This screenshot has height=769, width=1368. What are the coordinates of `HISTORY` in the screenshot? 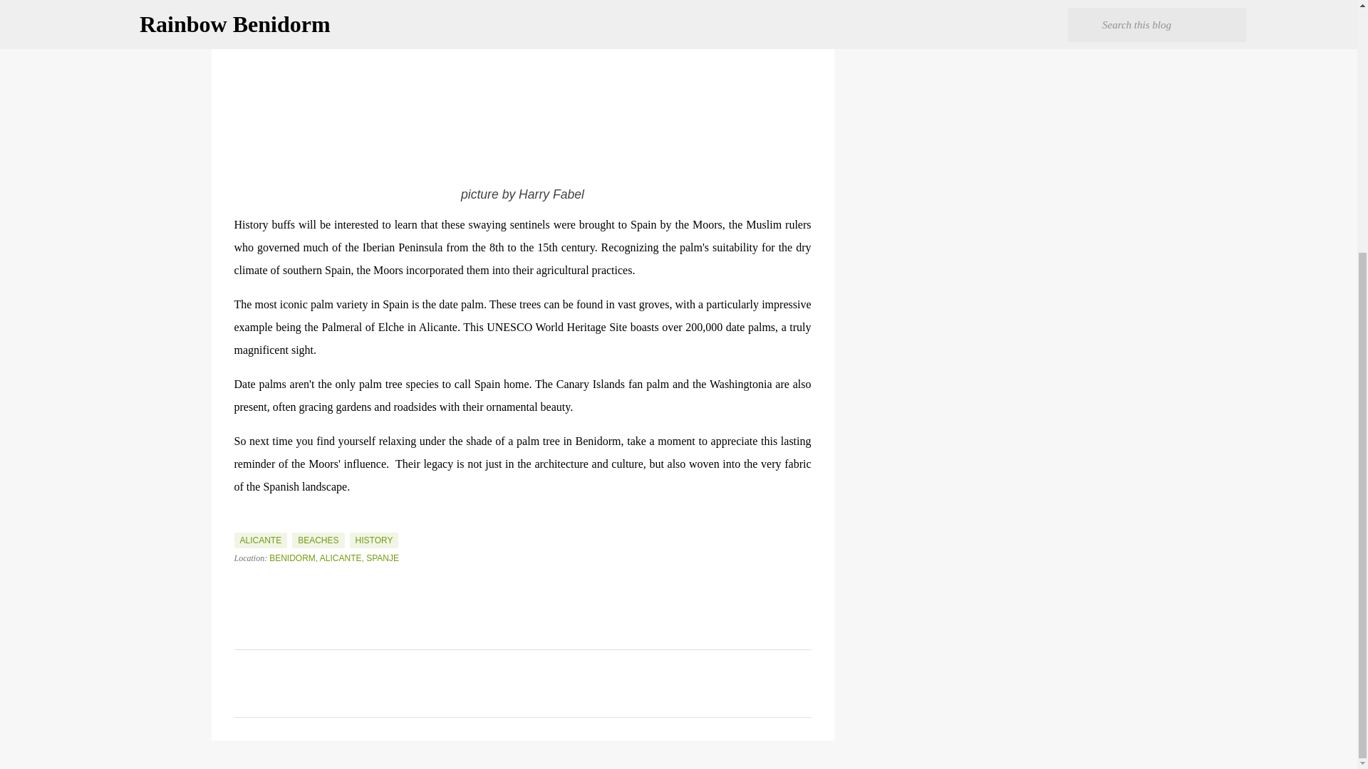 It's located at (375, 540).